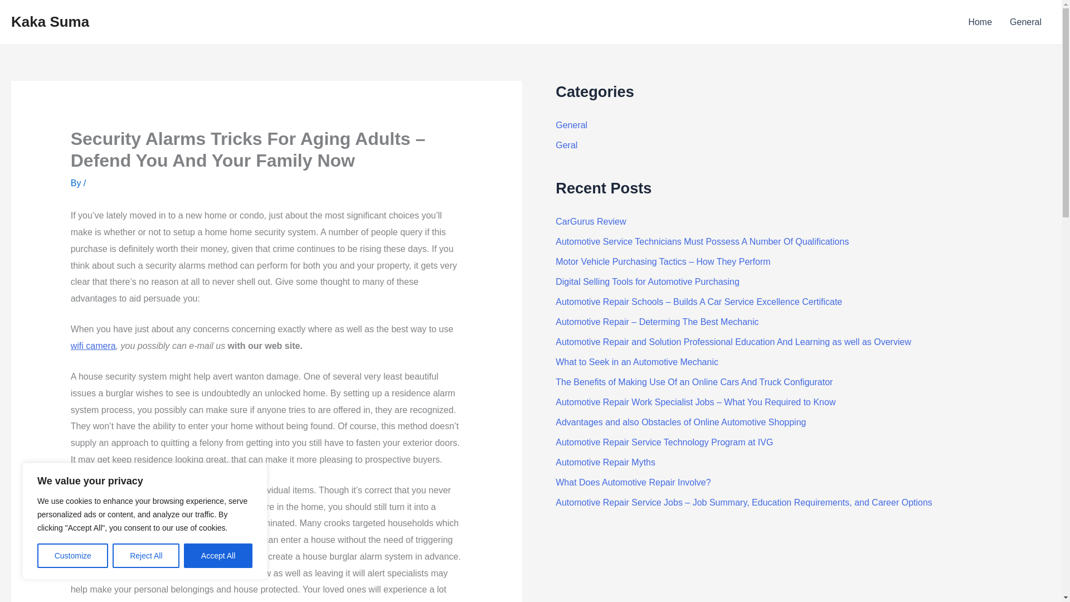  Describe the element at coordinates (218, 556) in the screenshot. I see `Accept All` at that location.